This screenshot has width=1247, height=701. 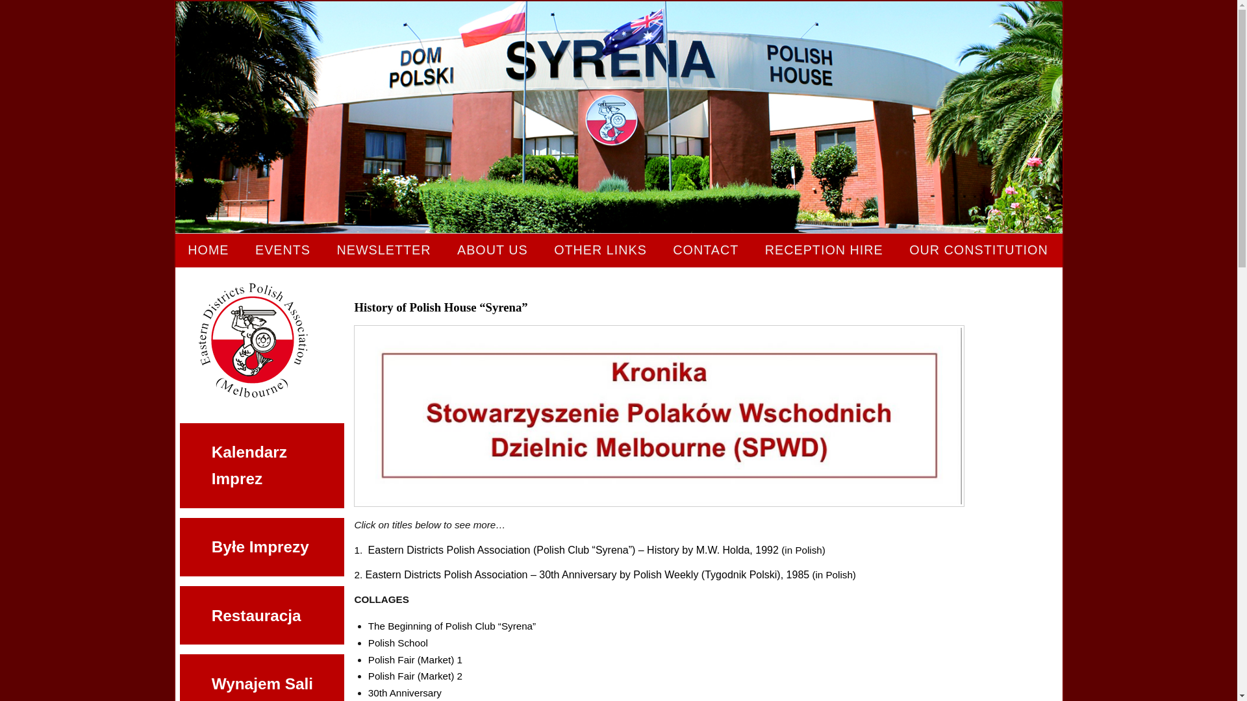 I want to click on HOME, so click(x=209, y=251).